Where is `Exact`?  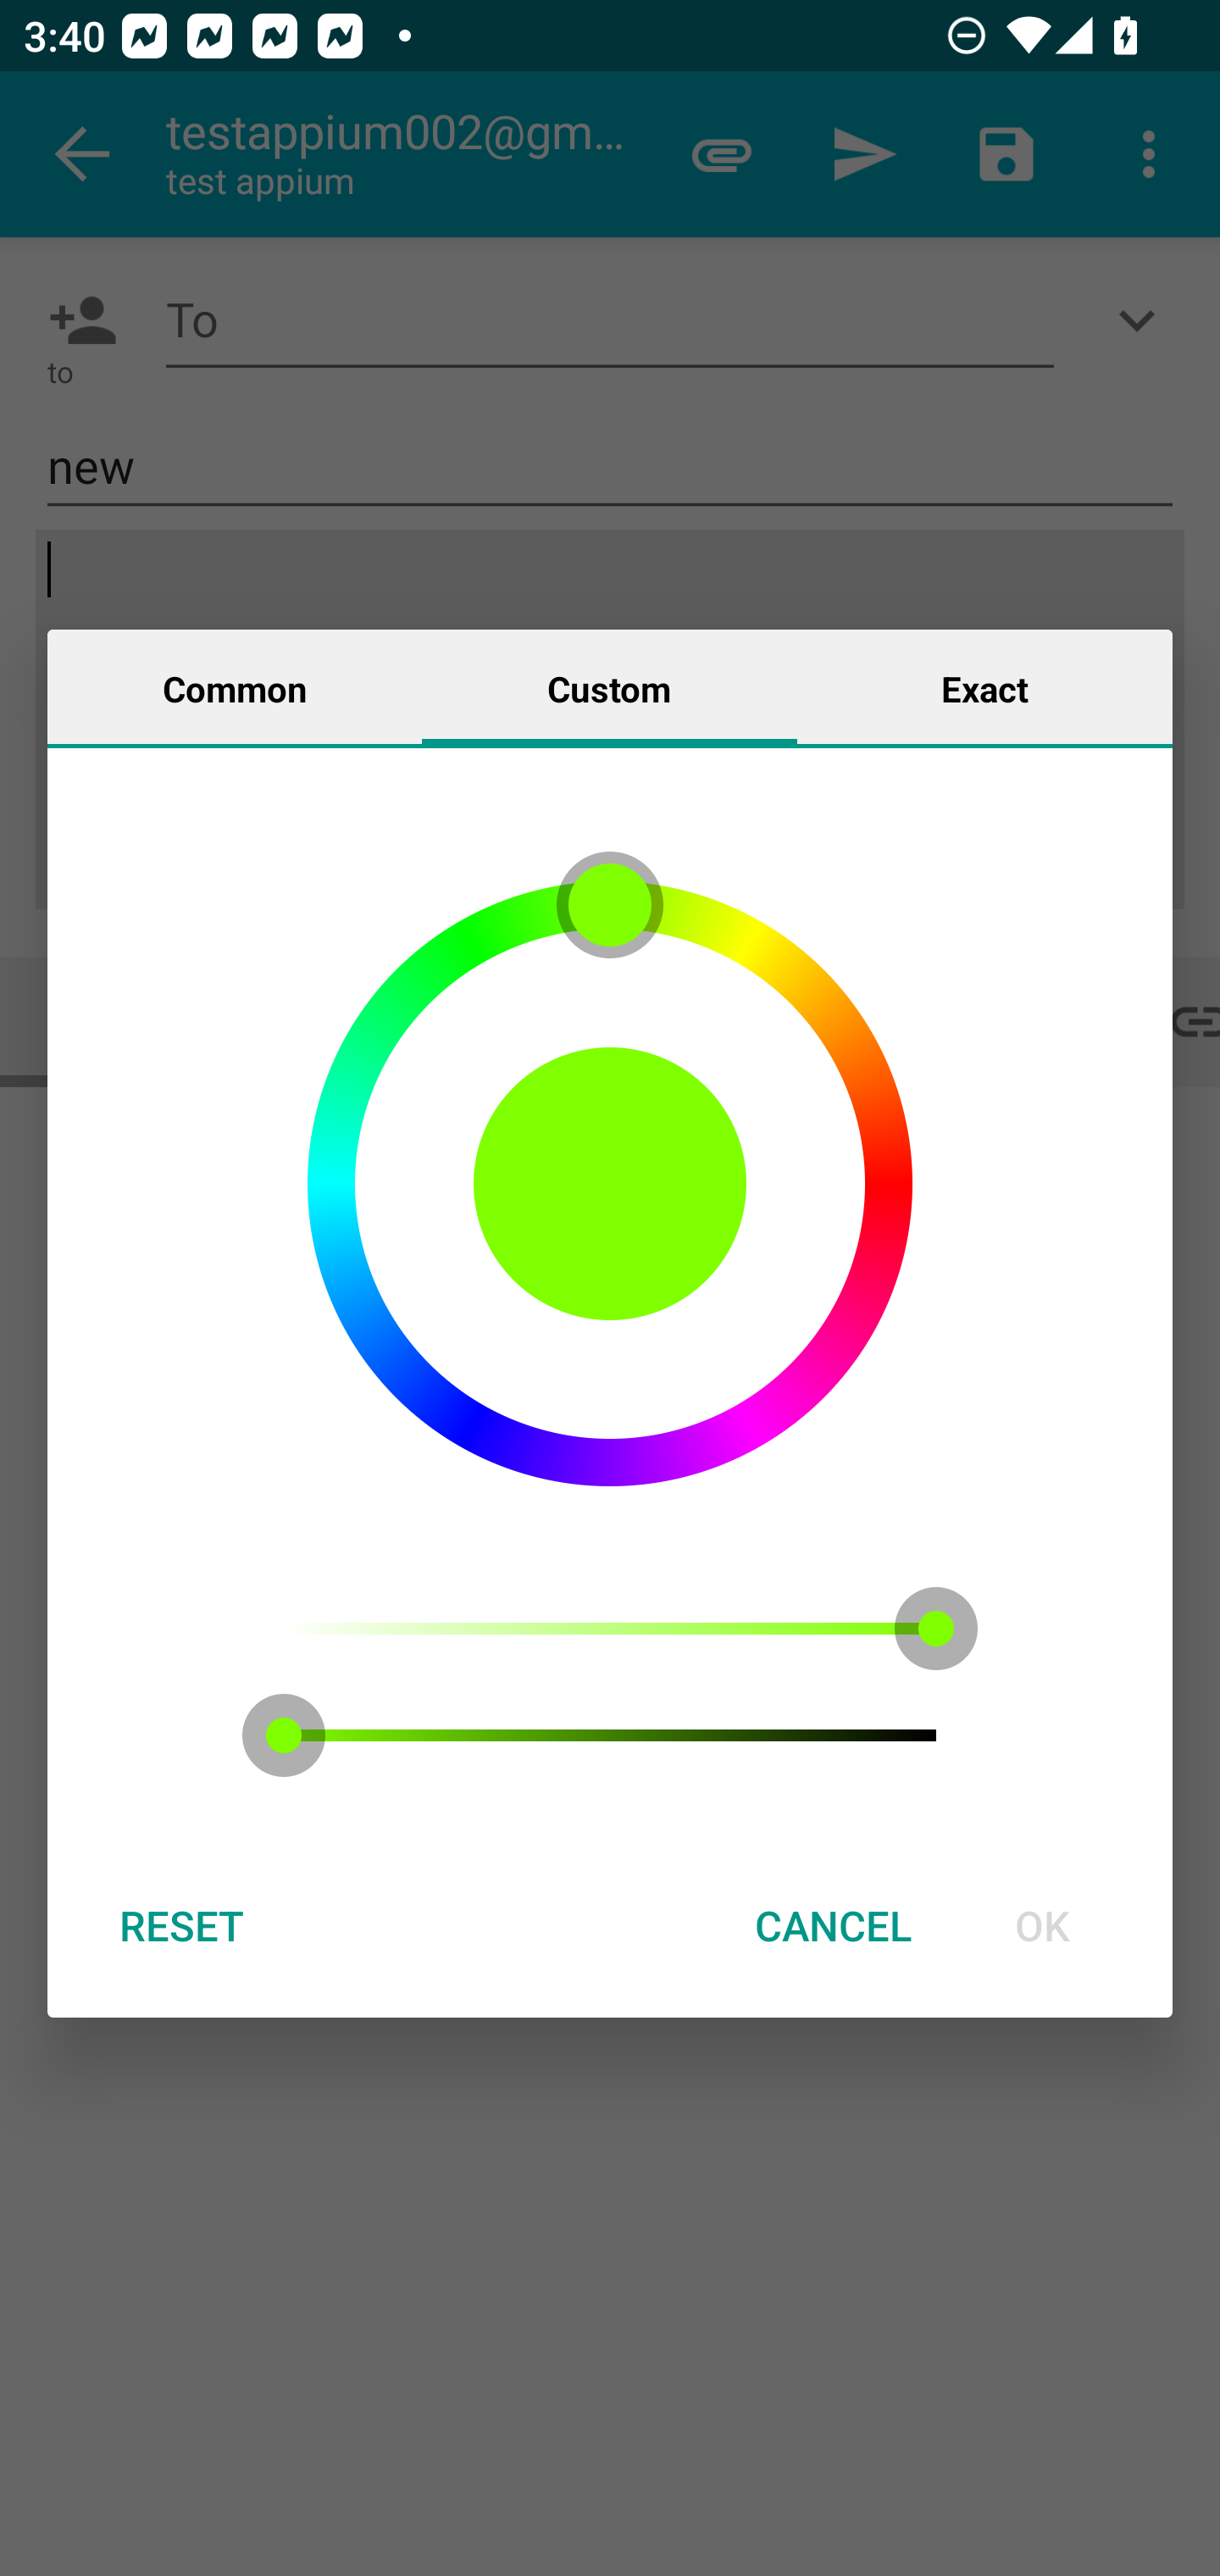 Exact is located at coordinates (984, 687).